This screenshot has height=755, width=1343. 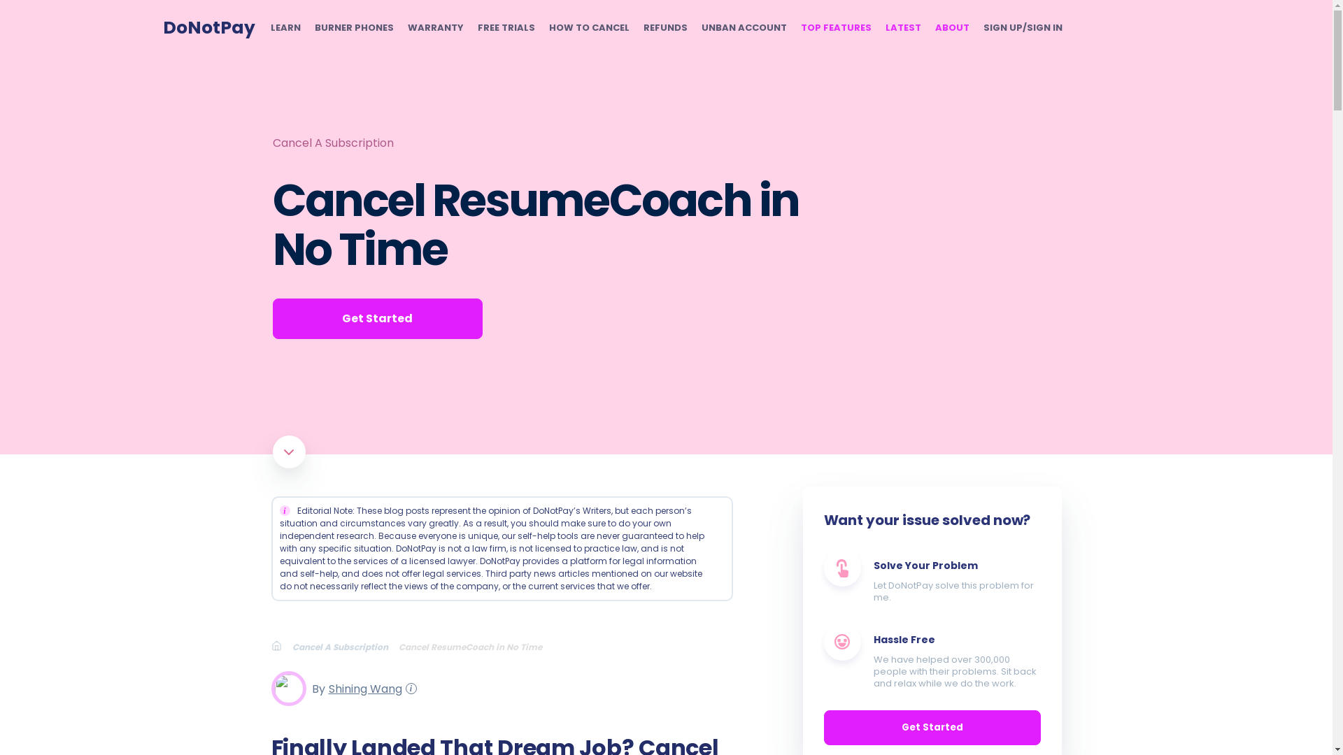 I want to click on BURNER PHONES, so click(x=354, y=28).